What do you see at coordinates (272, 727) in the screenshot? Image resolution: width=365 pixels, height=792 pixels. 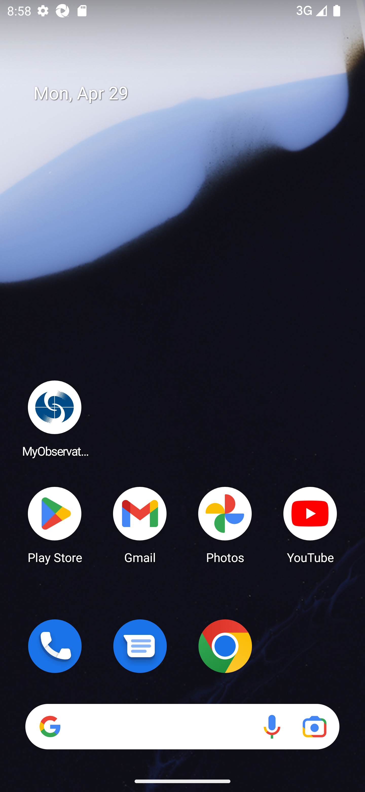 I see `Voice search` at bounding box center [272, 727].